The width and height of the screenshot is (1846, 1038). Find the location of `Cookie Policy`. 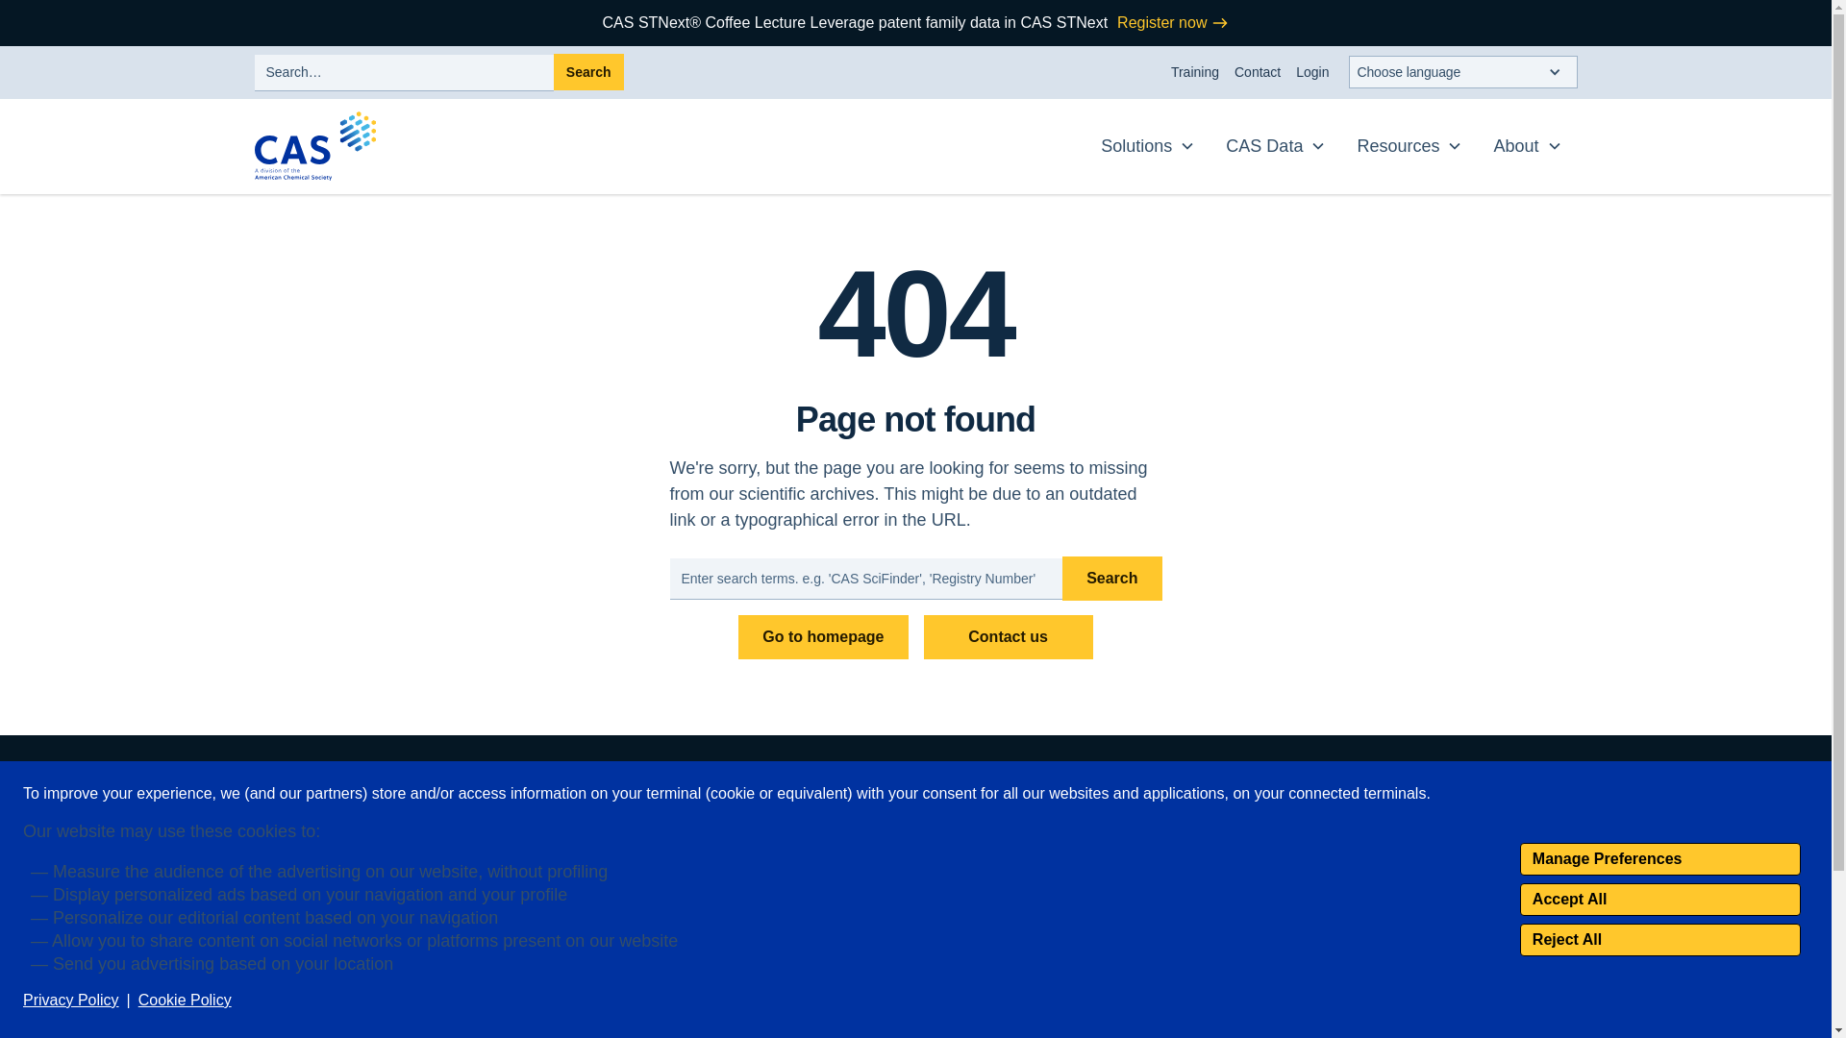

Cookie Policy is located at coordinates (185, 1000).